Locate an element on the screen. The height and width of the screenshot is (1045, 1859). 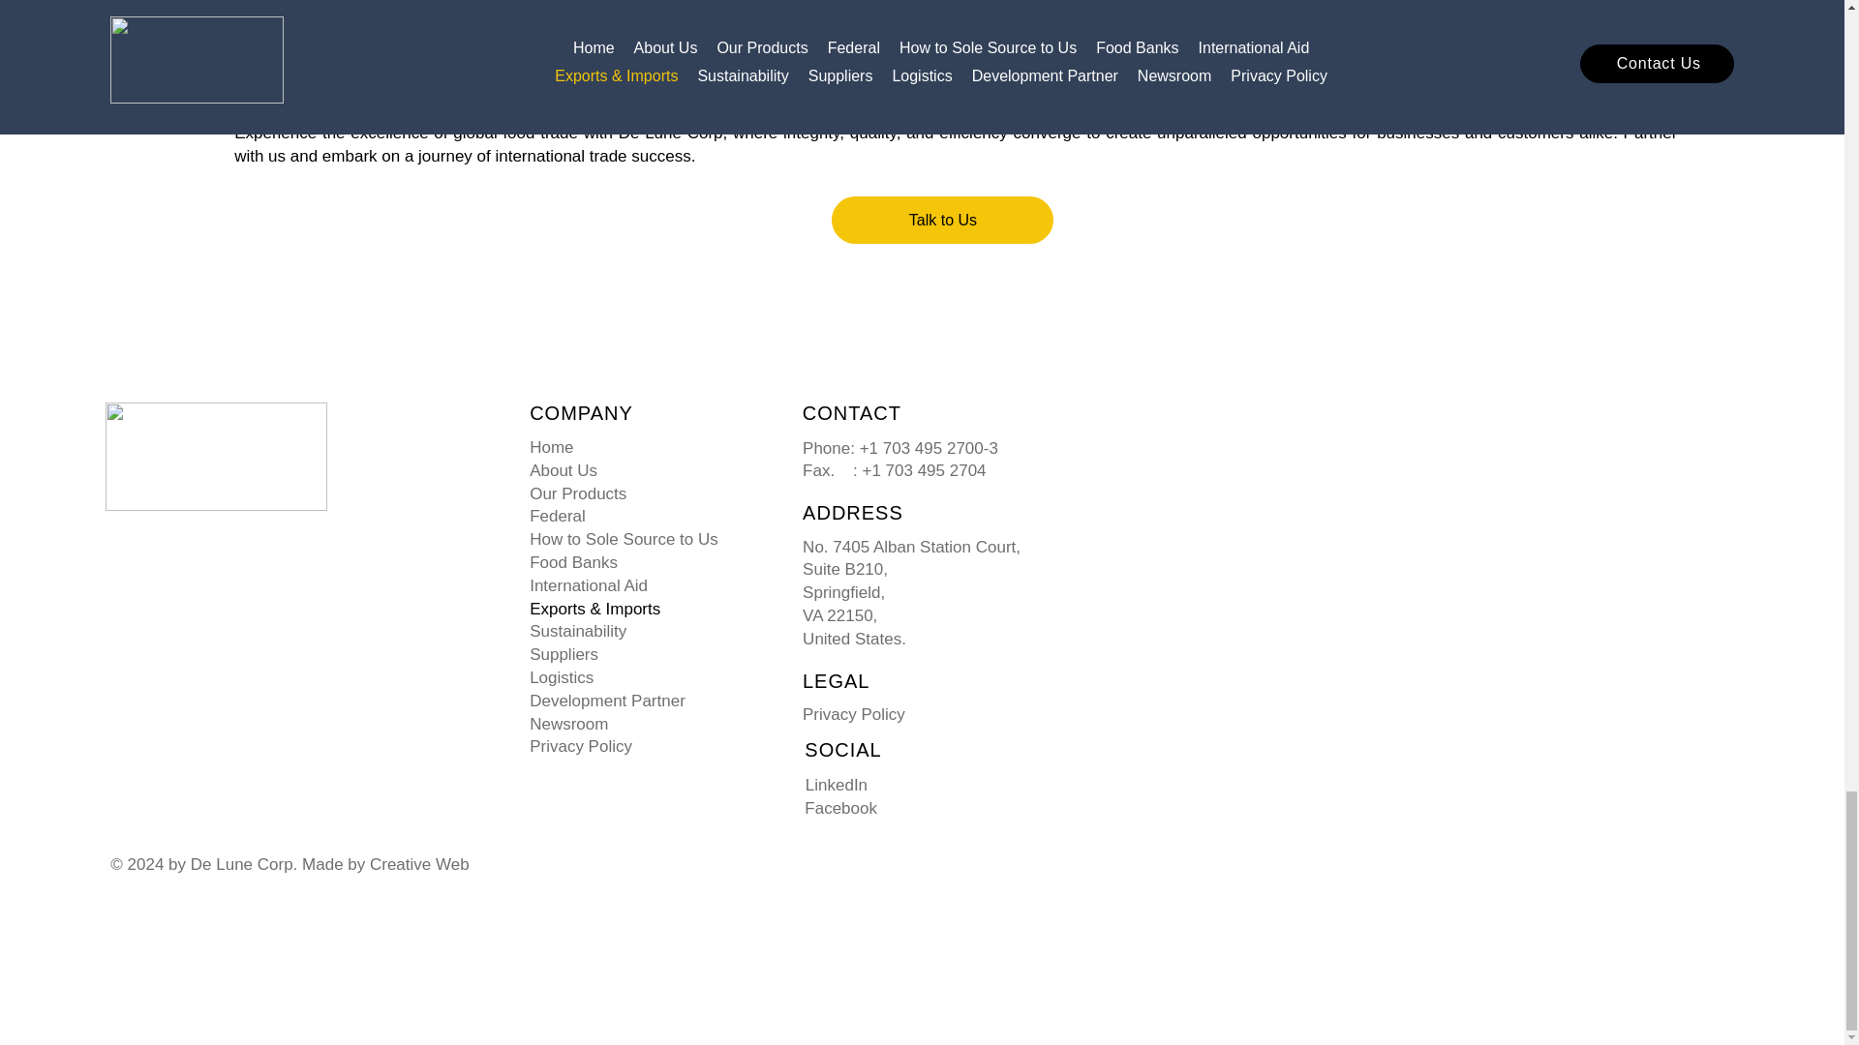
Sustainability is located at coordinates (646, 632).